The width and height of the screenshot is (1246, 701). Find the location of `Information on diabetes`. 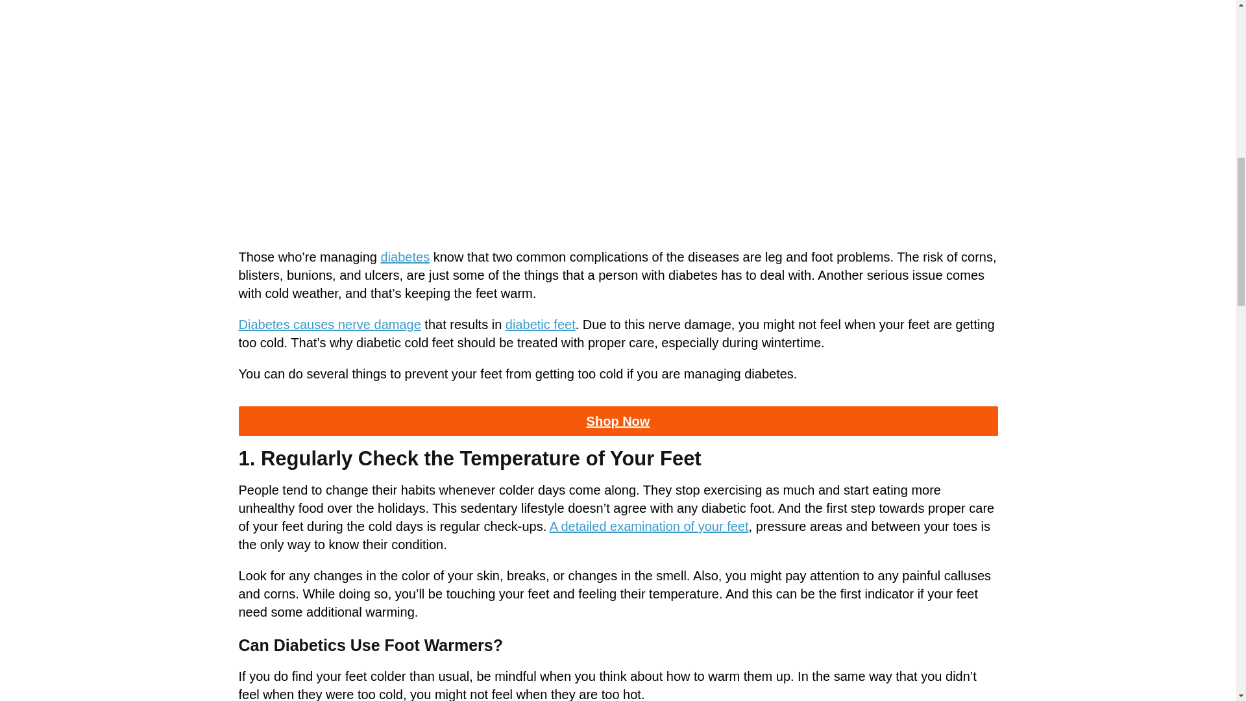

Information on diabetes is located at coordinates (405, 257).